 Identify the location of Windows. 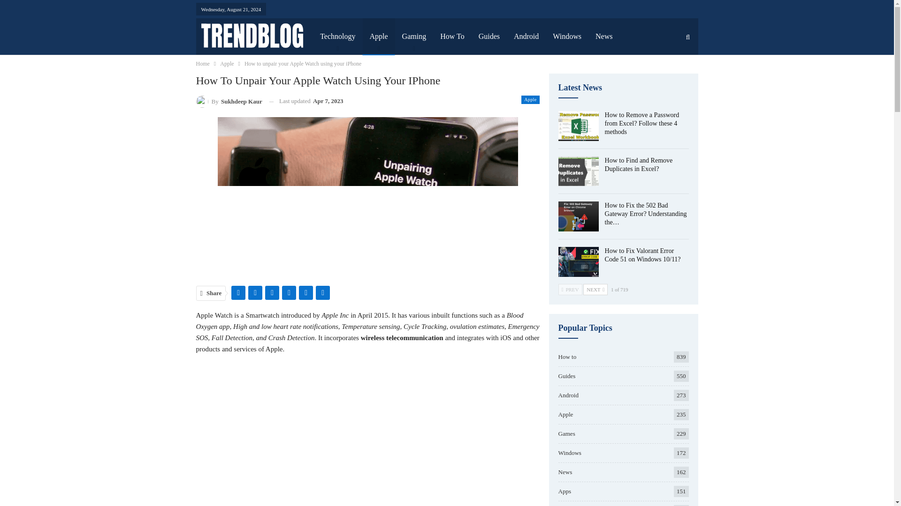
(567, 36).